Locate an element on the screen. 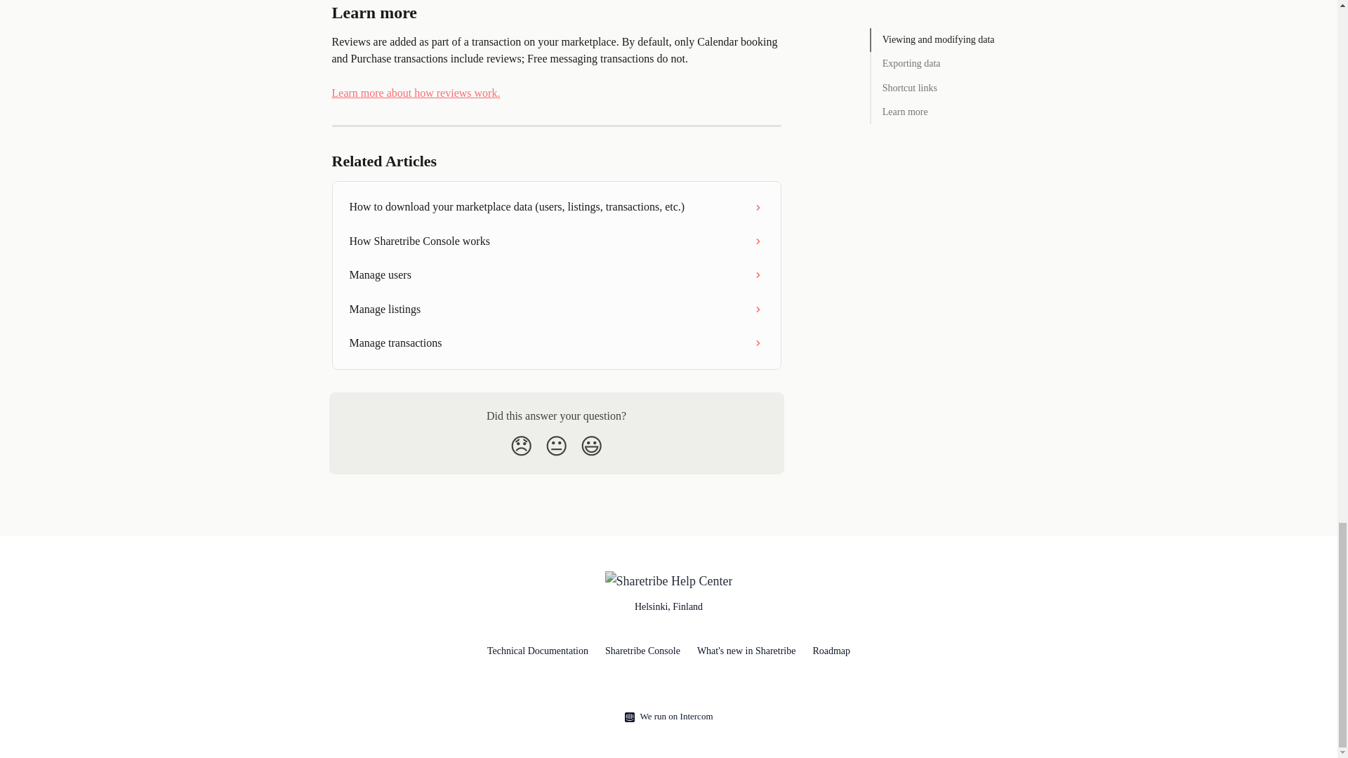 The width and height of the screenshot is (1348, 758). Neutral is located at coordinates (556, 446).